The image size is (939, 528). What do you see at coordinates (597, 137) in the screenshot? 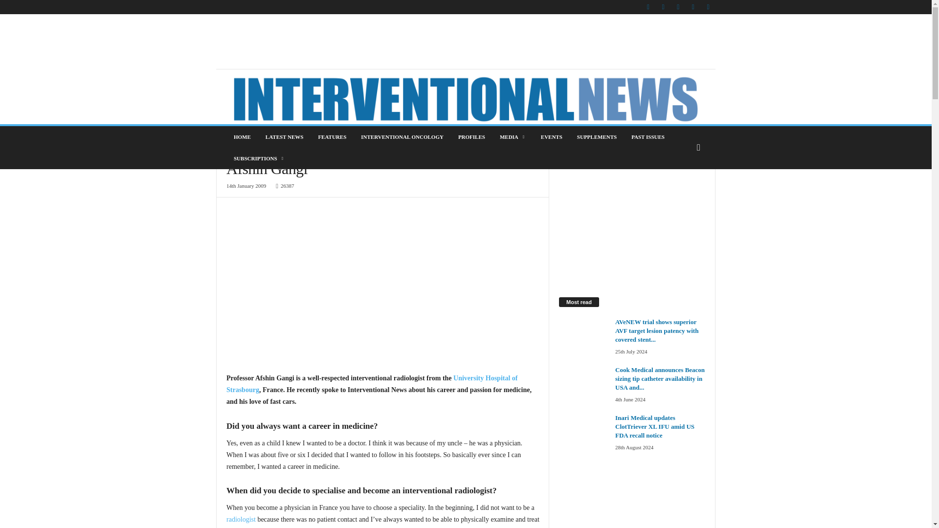
I see `SUPPLEMENTS` at bounding box center [597, 137].